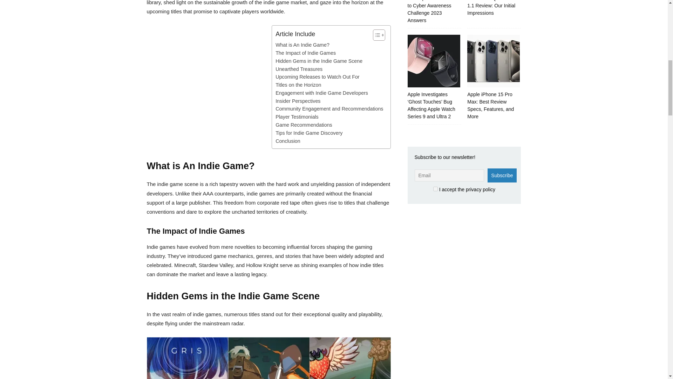  What do you see at coordinates (435, 189) in the screenshot?
I see `on` at bounding box center [435, 189].